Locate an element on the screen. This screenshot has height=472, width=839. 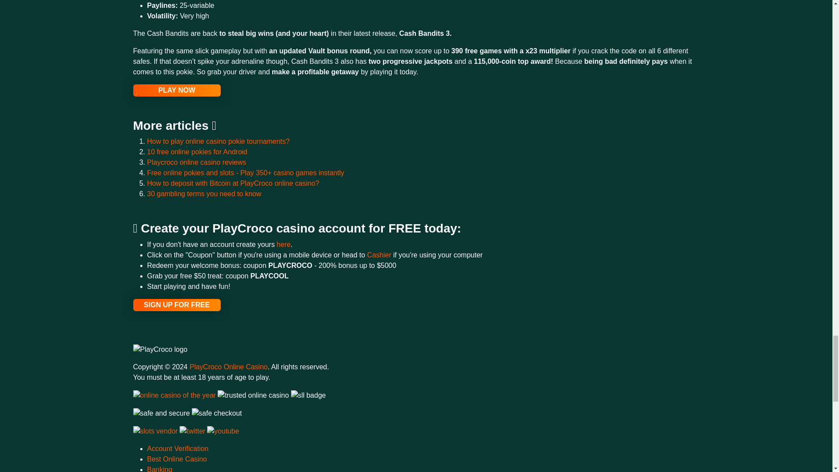
here is located at coordinates (283, 244).